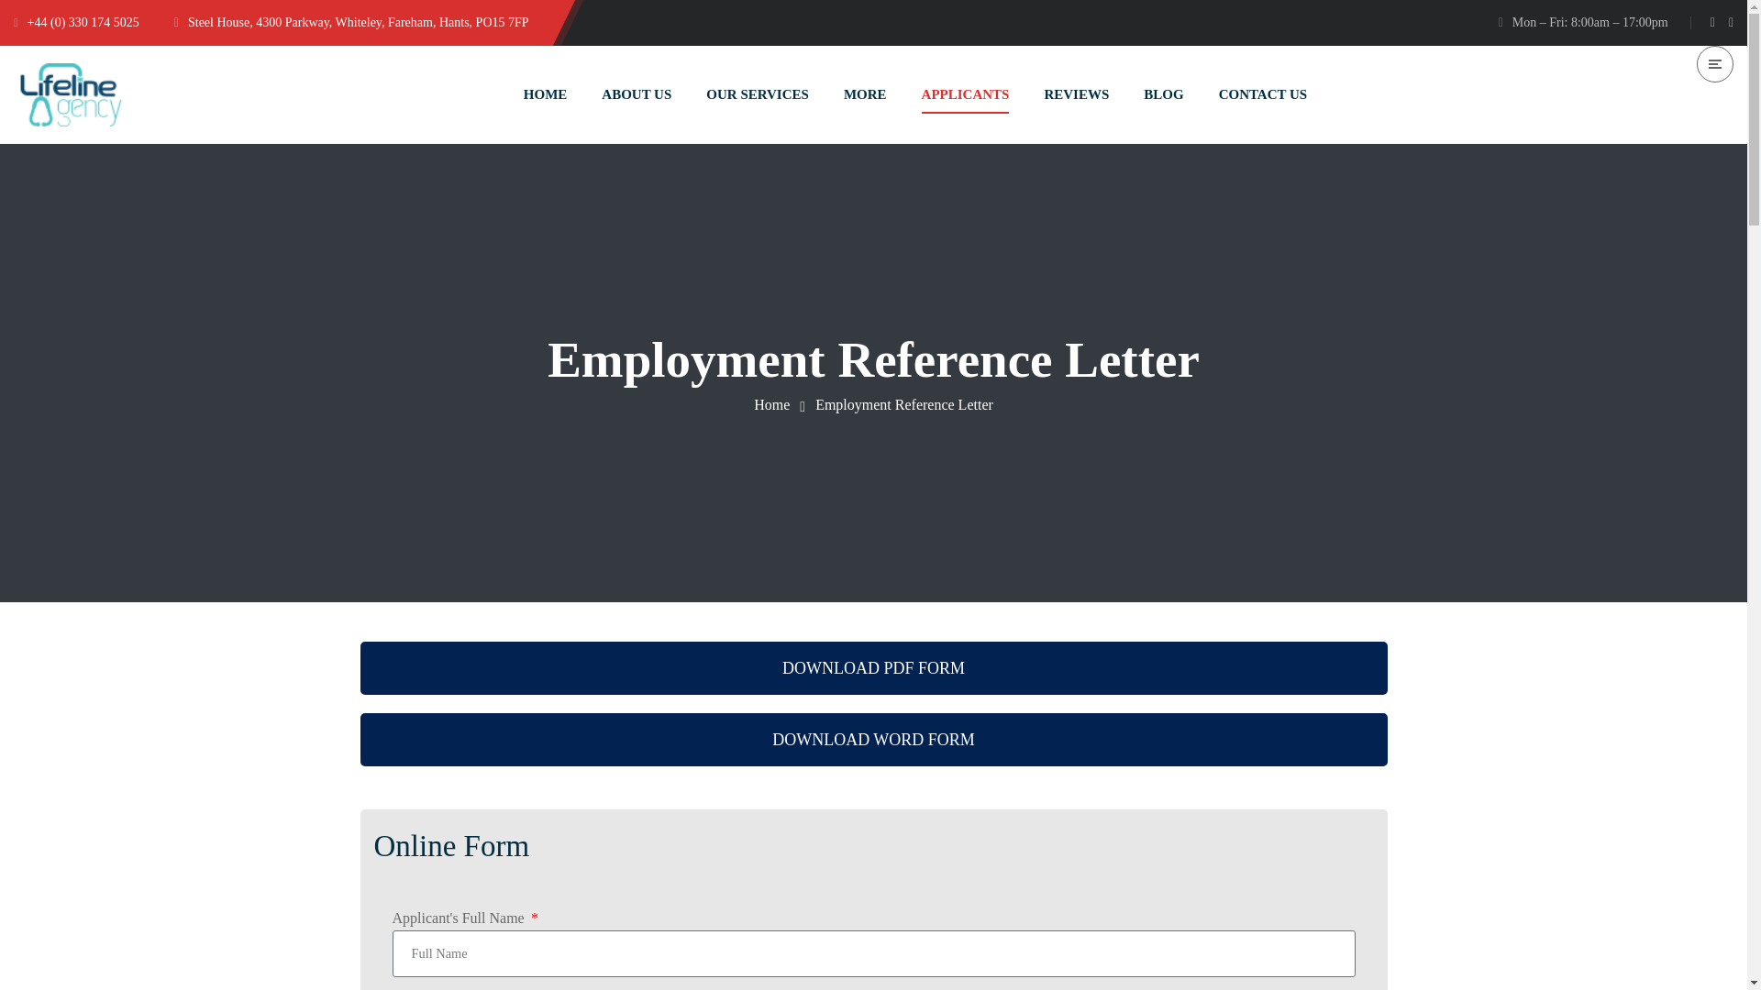 Image resolution: width=1761 pixels, height=990 pixels. Describe the element at coordinates (965, 93) in the screenshot. I see `APPLICANTS` at that location.